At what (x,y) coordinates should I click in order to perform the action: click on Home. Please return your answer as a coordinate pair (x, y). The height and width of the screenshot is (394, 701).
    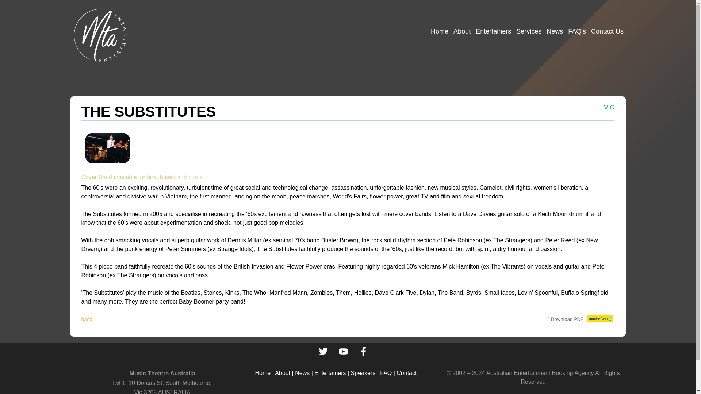
    Looking at the image, I should click on (440, 31).